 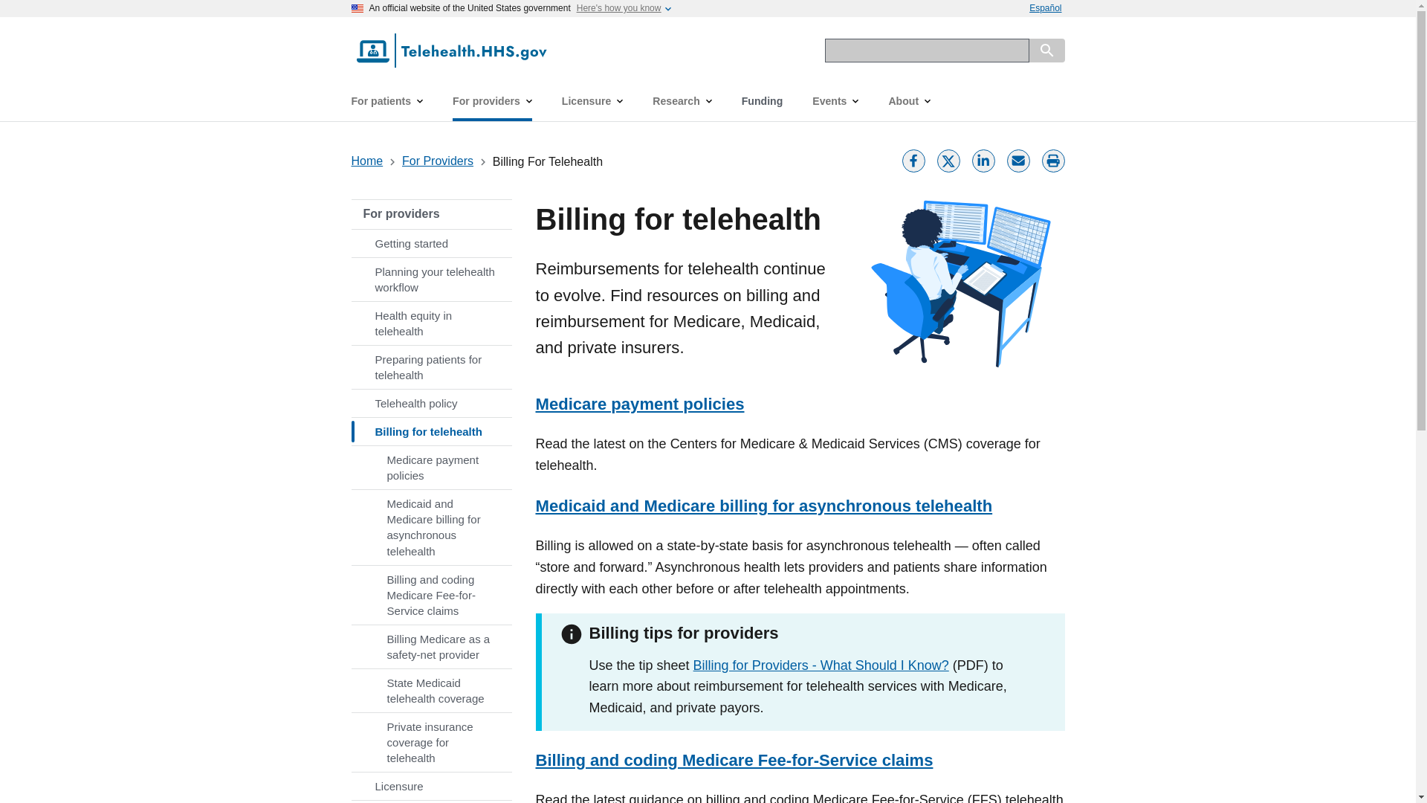 What do you see at coordinates (431, 467) in the screenshot?
I see `Medicare payment policies` at bounding box center [431, 467].